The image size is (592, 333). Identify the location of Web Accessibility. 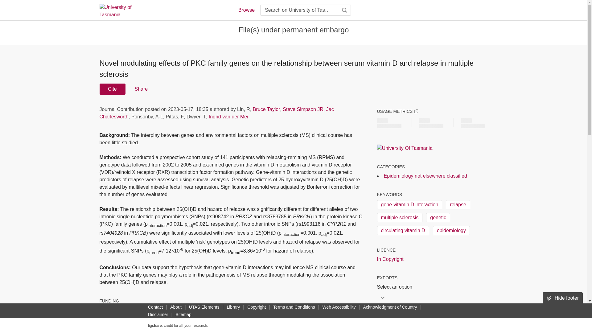
(339, 307).